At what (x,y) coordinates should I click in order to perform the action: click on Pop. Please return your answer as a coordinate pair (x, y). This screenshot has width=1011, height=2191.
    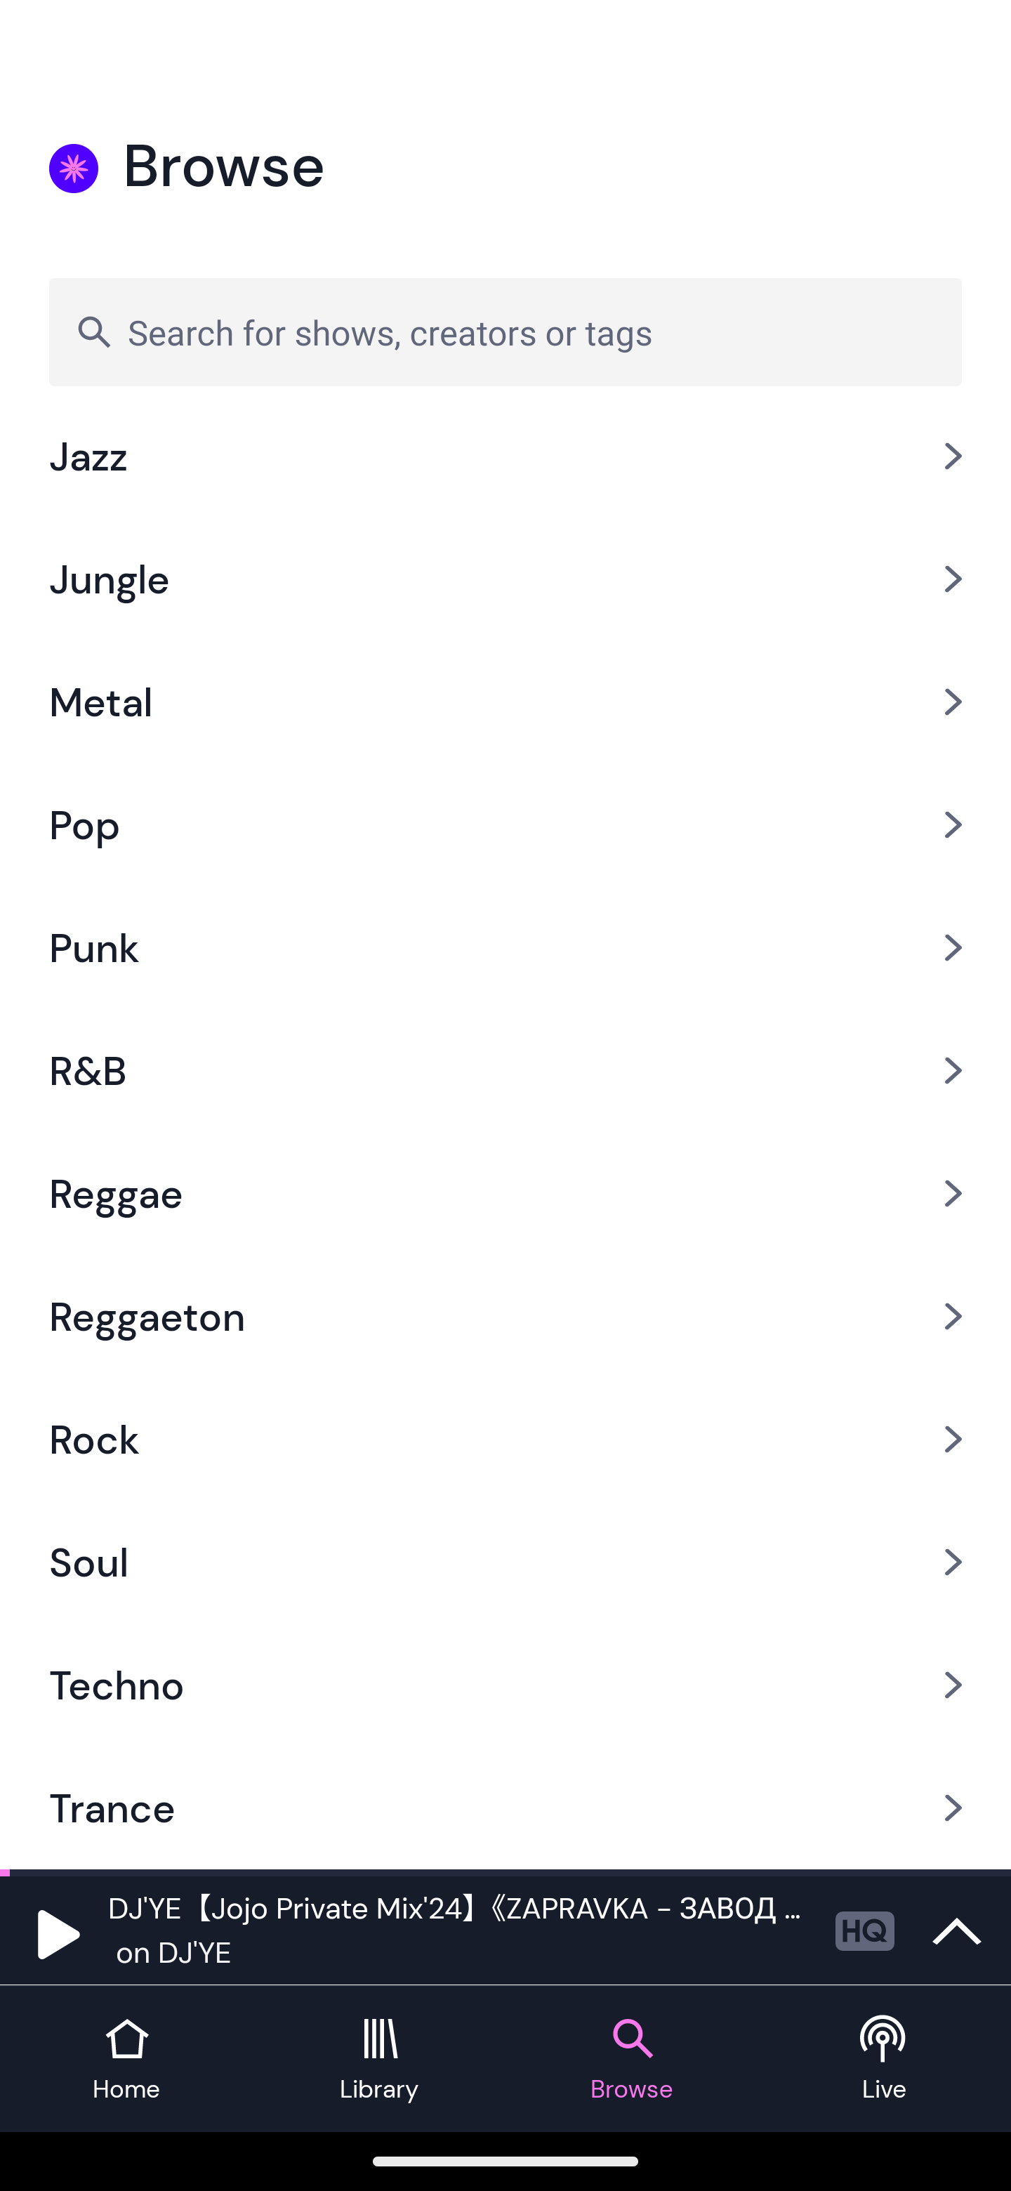
    Looking at the image, I should click on (505, 823).